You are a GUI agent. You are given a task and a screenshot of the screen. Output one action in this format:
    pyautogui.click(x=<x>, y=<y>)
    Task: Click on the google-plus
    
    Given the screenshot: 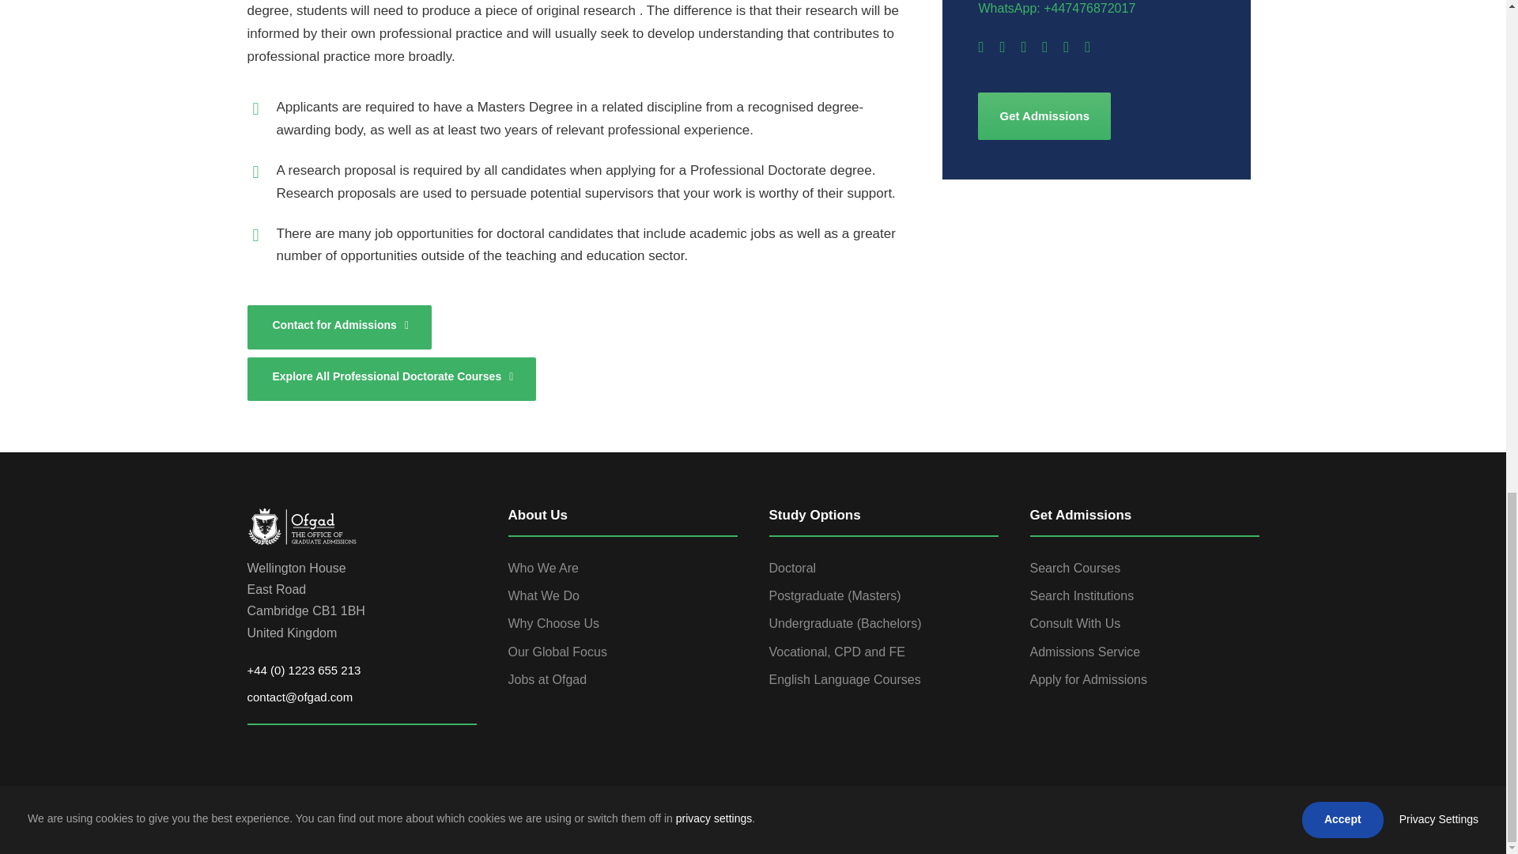 What is the action you would take?
    pyautogui.click(x=1171, y=820)
    